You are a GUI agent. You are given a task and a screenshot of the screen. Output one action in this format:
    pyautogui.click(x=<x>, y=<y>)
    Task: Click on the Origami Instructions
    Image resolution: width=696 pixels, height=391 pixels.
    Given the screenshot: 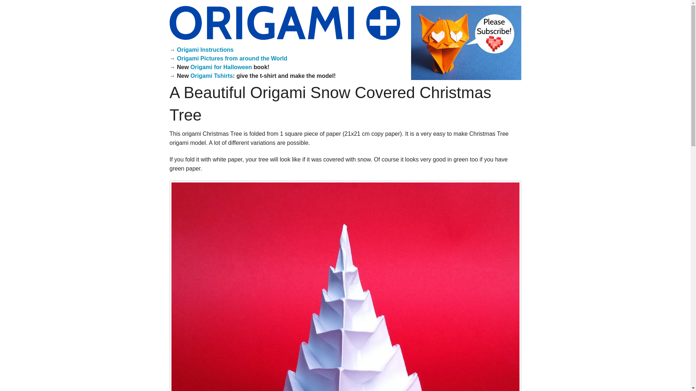 What is the action you would take?
    pyautogui.click(x=205, y=49)
    